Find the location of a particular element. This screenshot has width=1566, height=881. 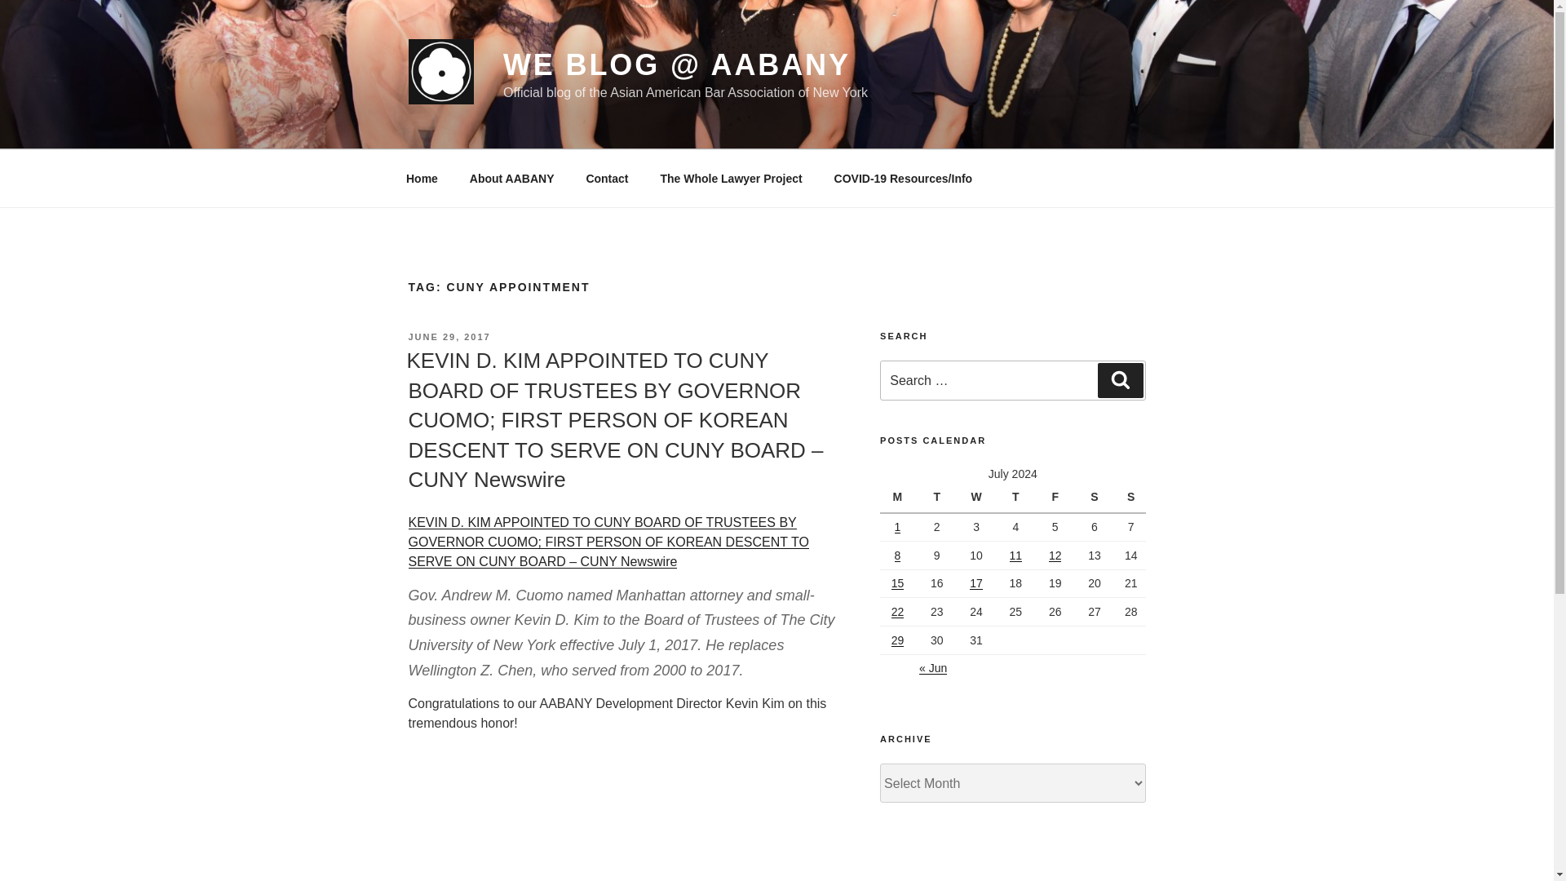

Contact is located at coordinates (607, 178).